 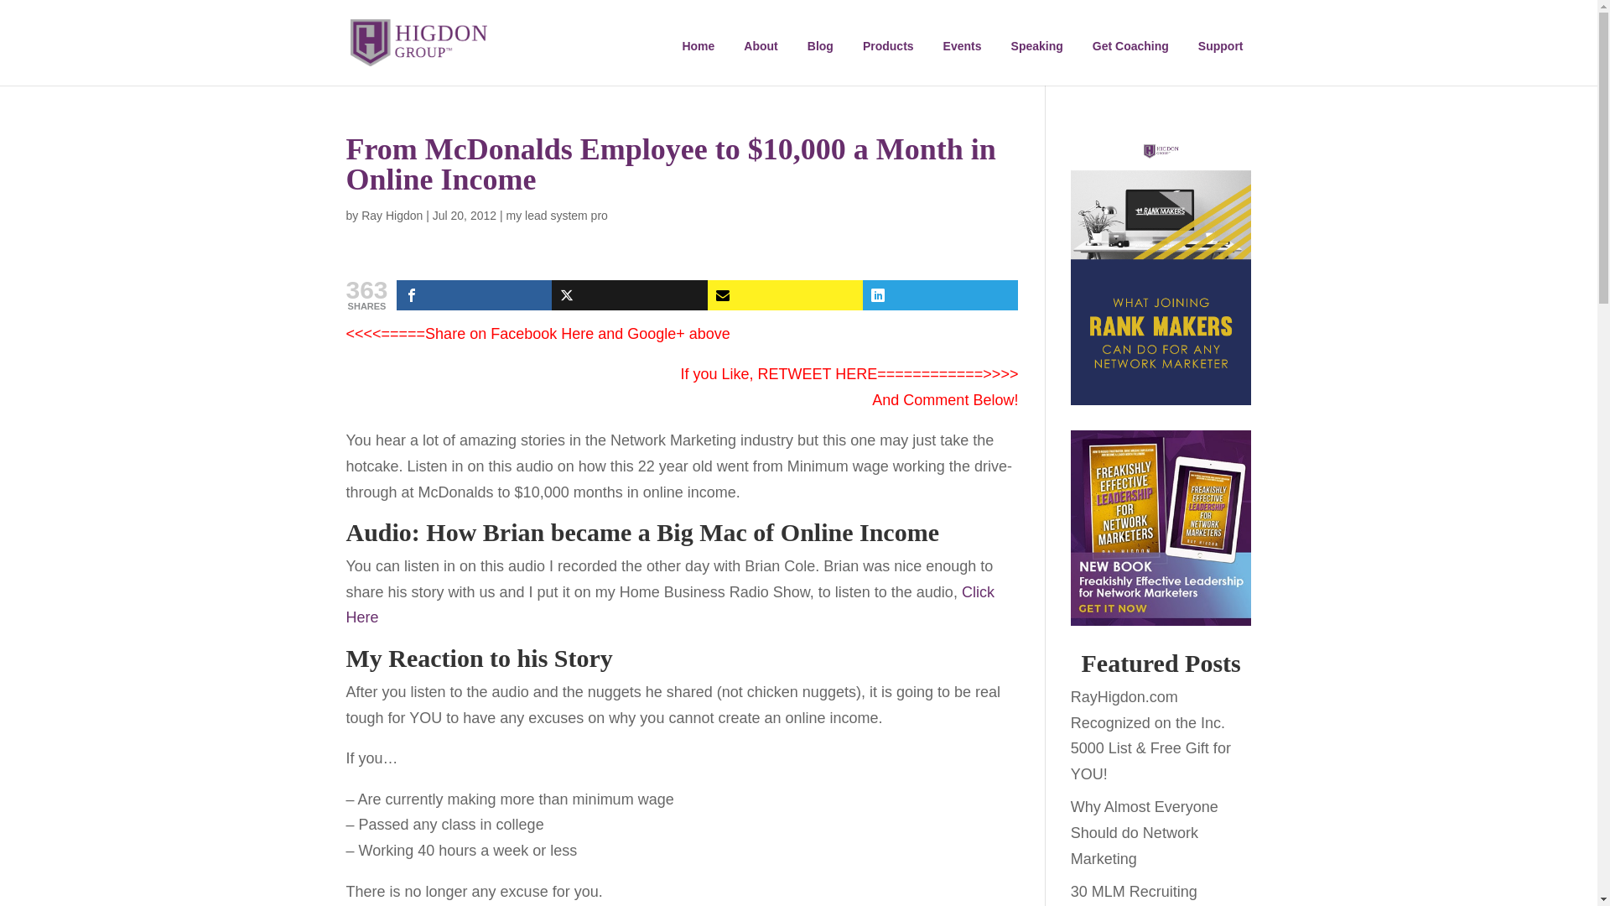 What do you see at coordinates (629, 295) in the screenshot?
I see `Twitter` at bounding box center [629, 295].